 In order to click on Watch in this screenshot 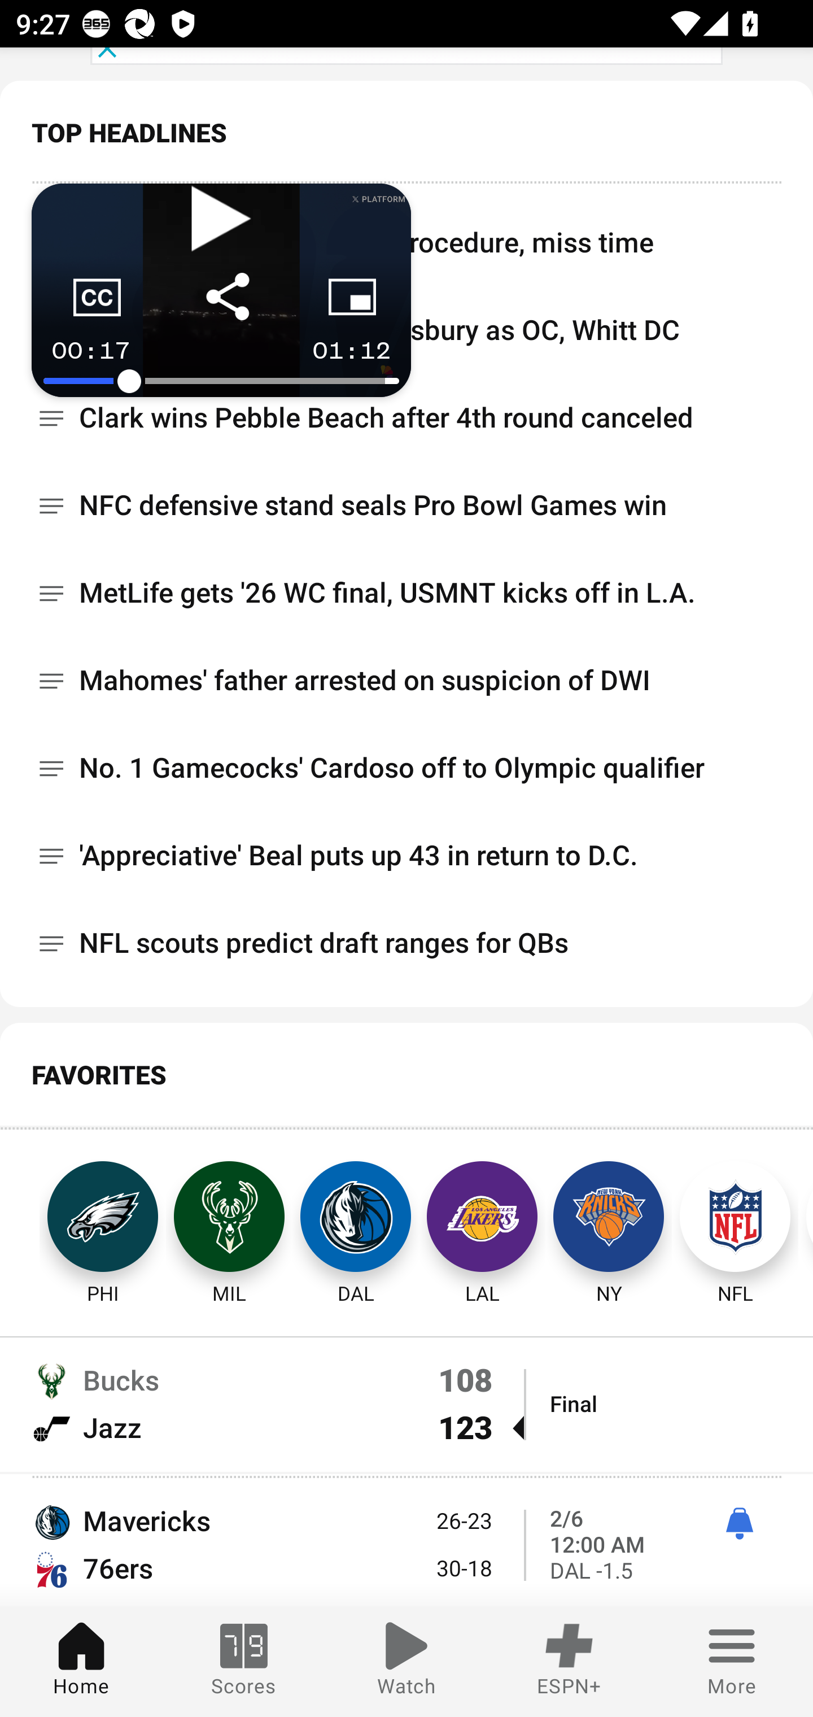, I will do `click(406, 1662)`.